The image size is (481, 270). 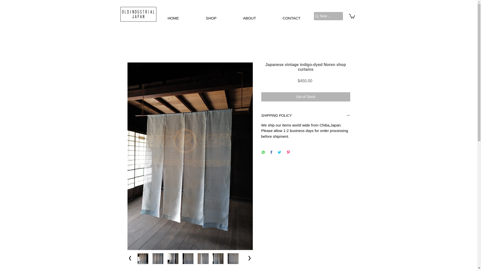 I want to click on Out of Stock, so click(x=306, y=97).